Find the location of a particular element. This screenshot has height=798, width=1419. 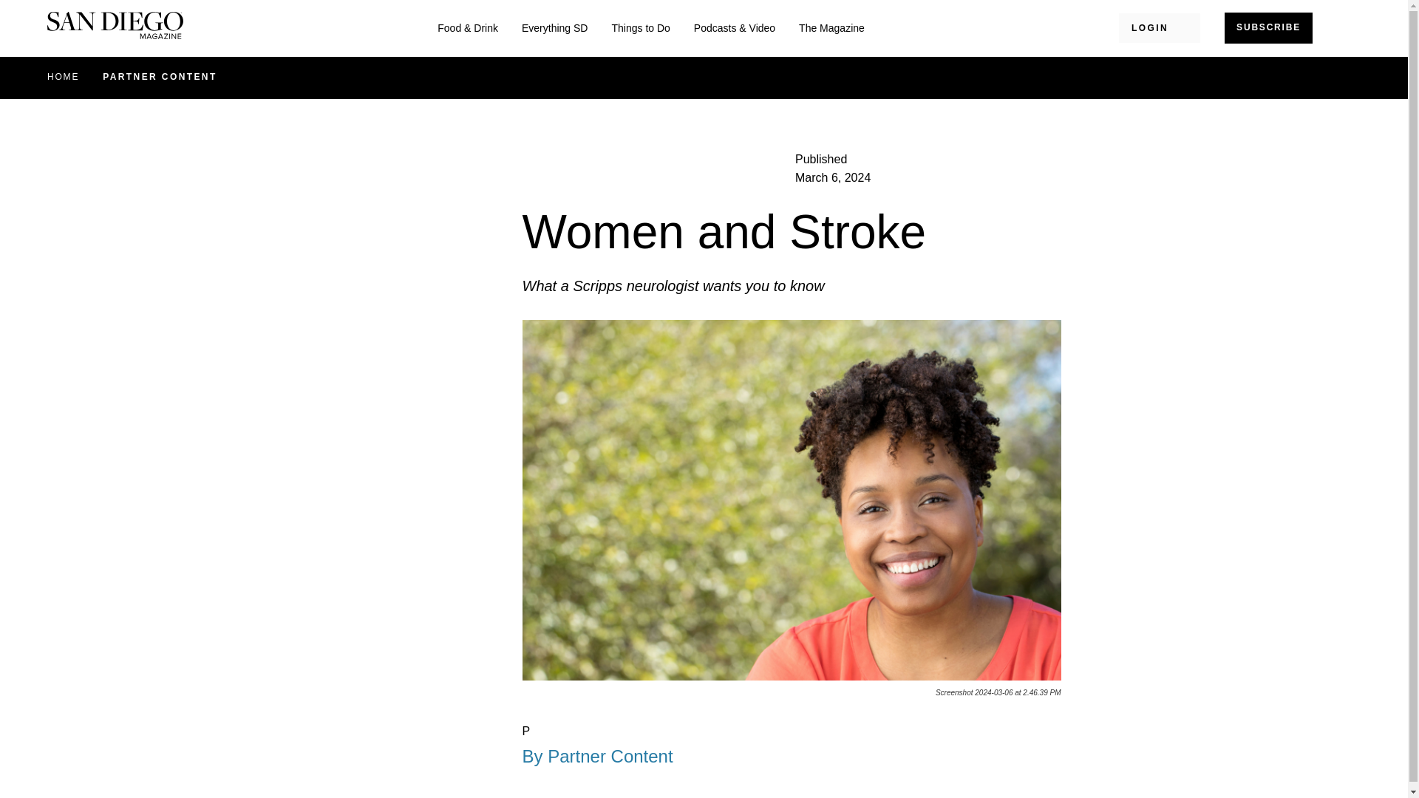

The Magazine is located at coordinates (831, 28).